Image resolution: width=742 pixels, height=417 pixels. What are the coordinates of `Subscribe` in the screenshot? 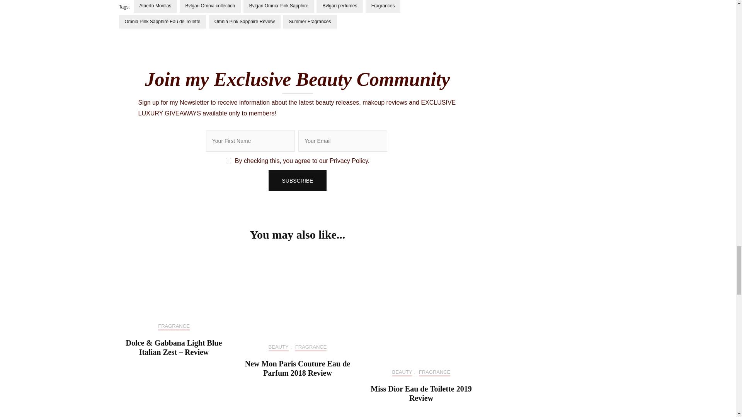 It's located at (298, 181).